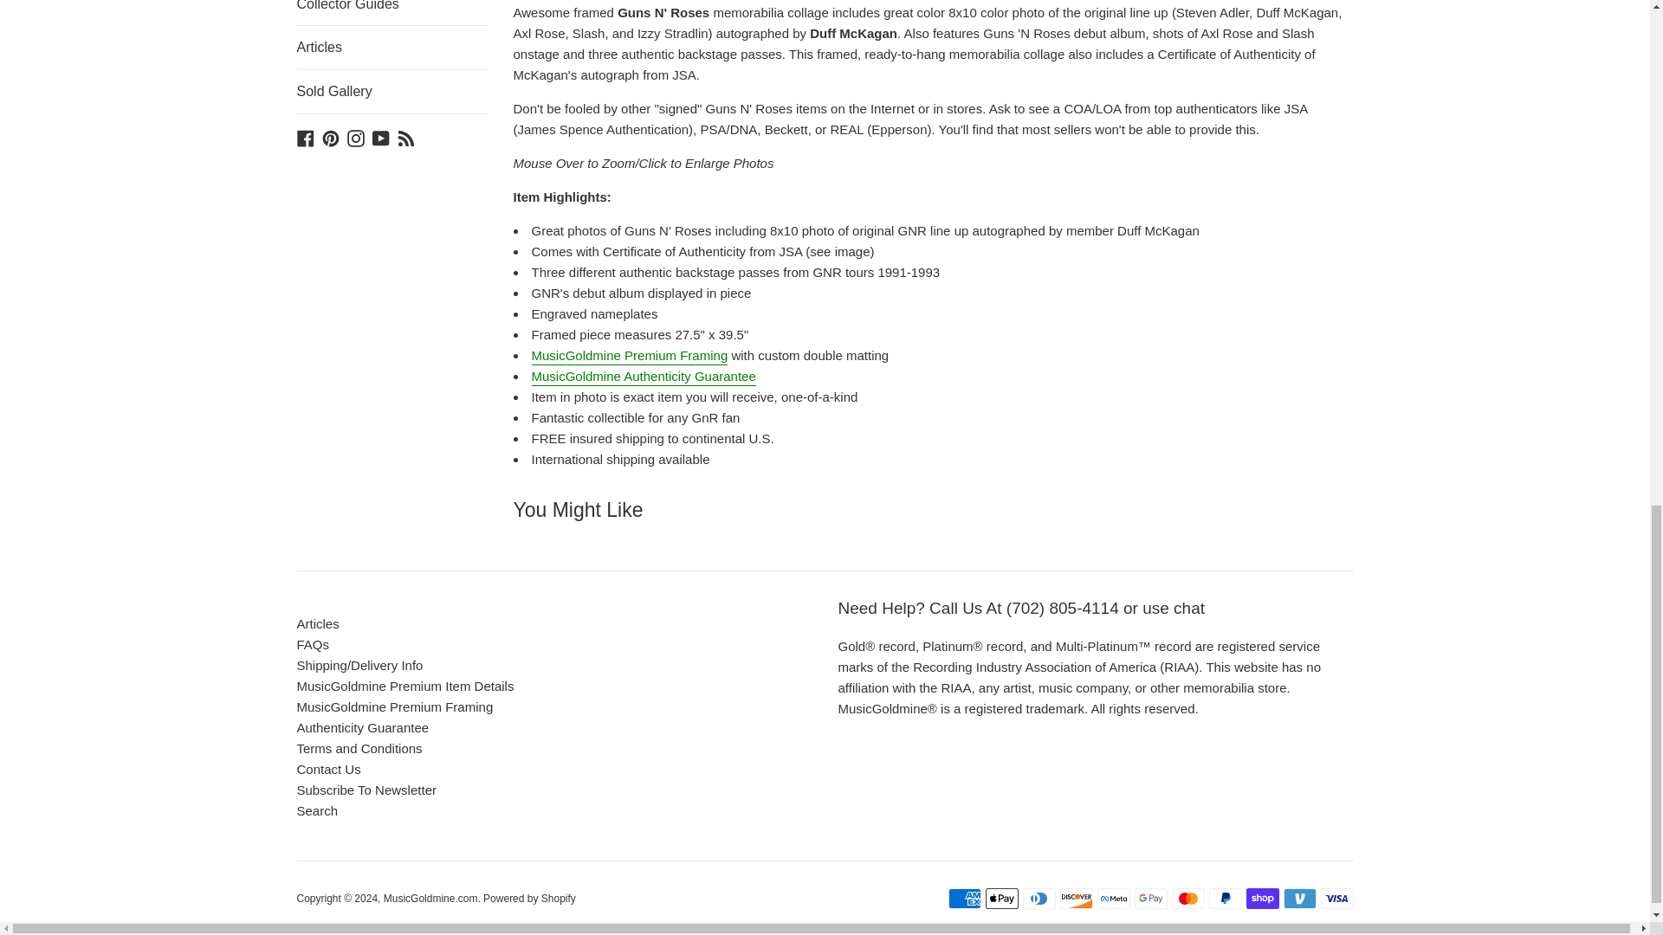 The width and height of the screenshot is (1663, 935). Describe the element at coordinates (381, 137) in the screenshot. I see `MusicGoldmine.com on YouTube` at that location.